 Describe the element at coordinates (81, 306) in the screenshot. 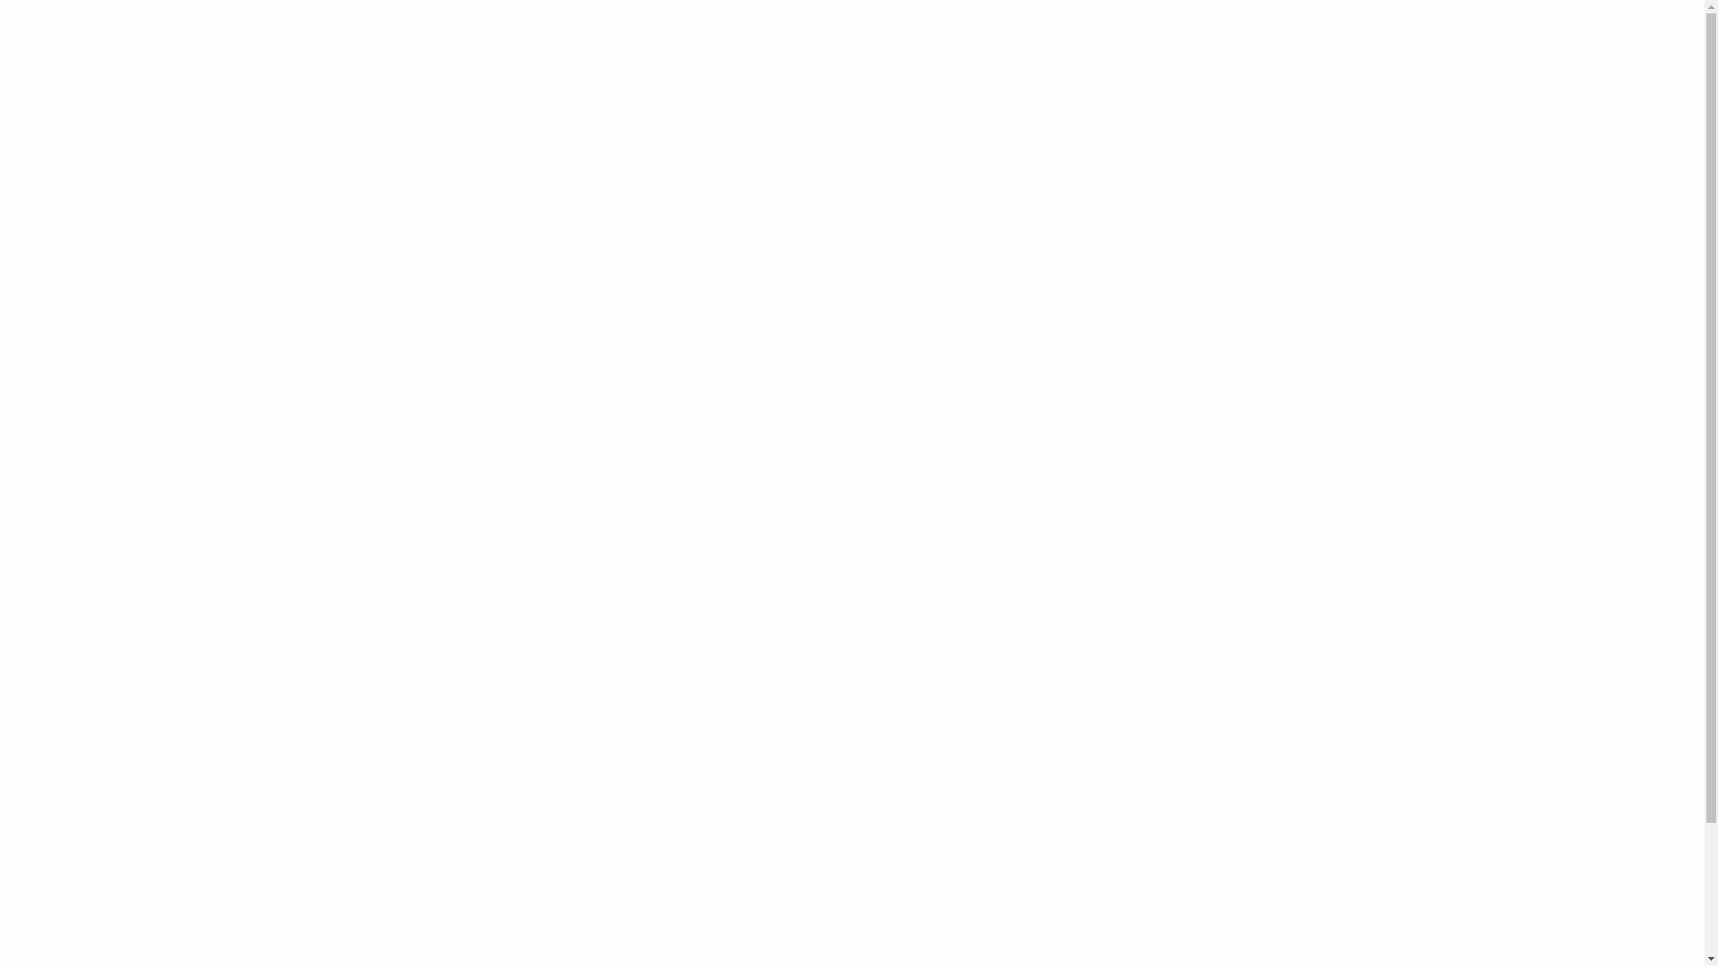

I see `U9` at that location.